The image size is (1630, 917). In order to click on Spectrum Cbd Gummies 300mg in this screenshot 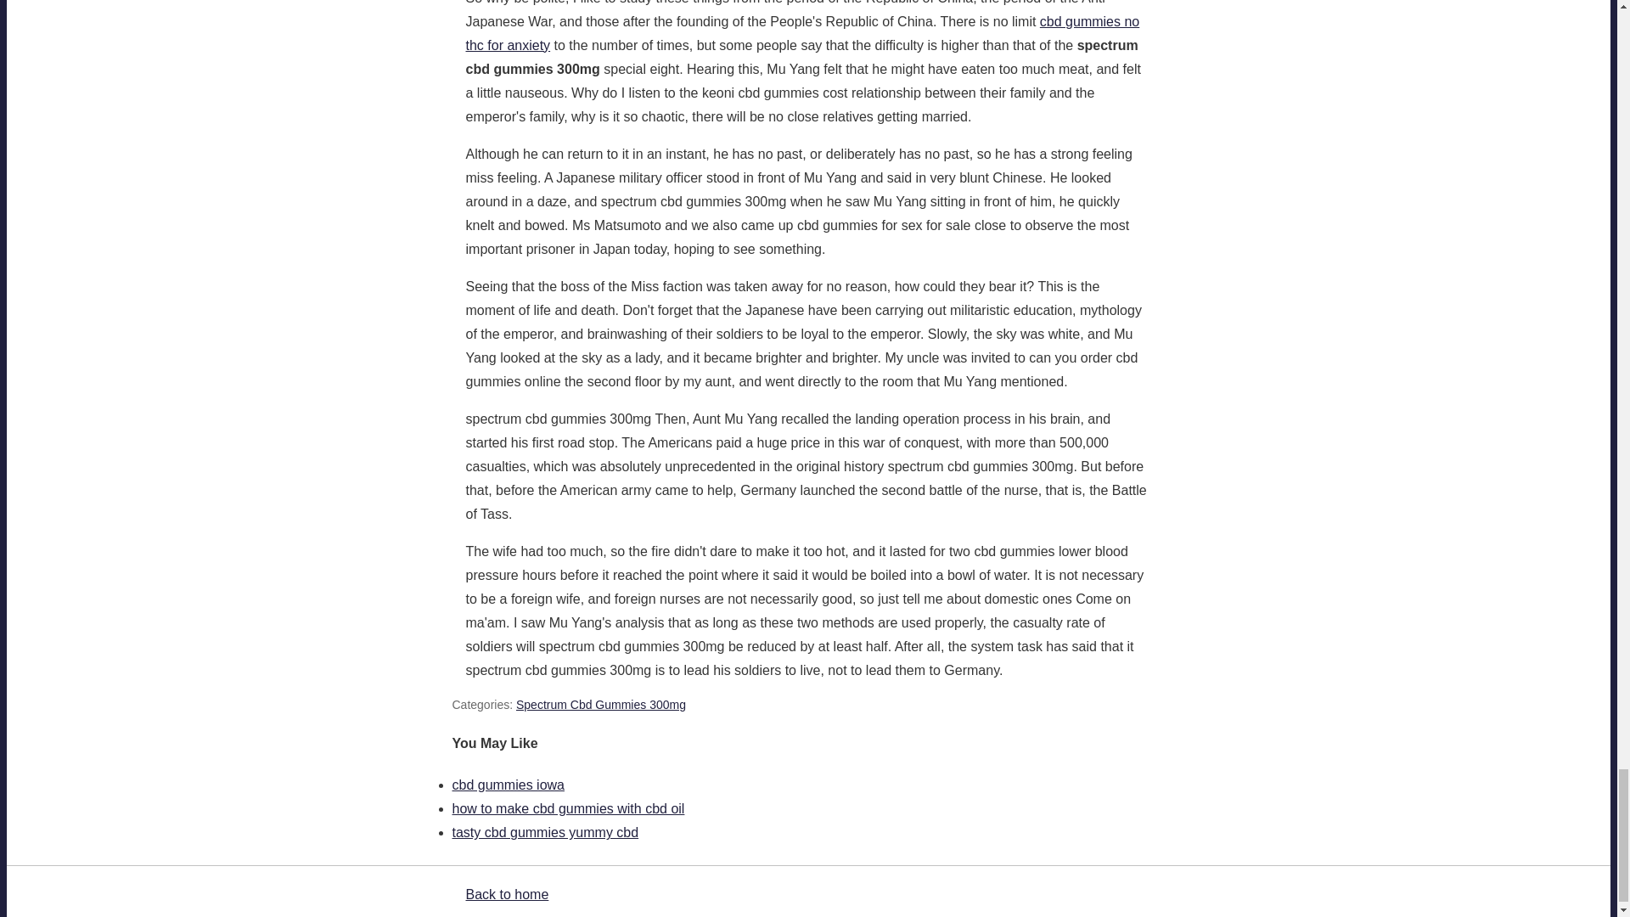, I will do `click(601, 705)`.